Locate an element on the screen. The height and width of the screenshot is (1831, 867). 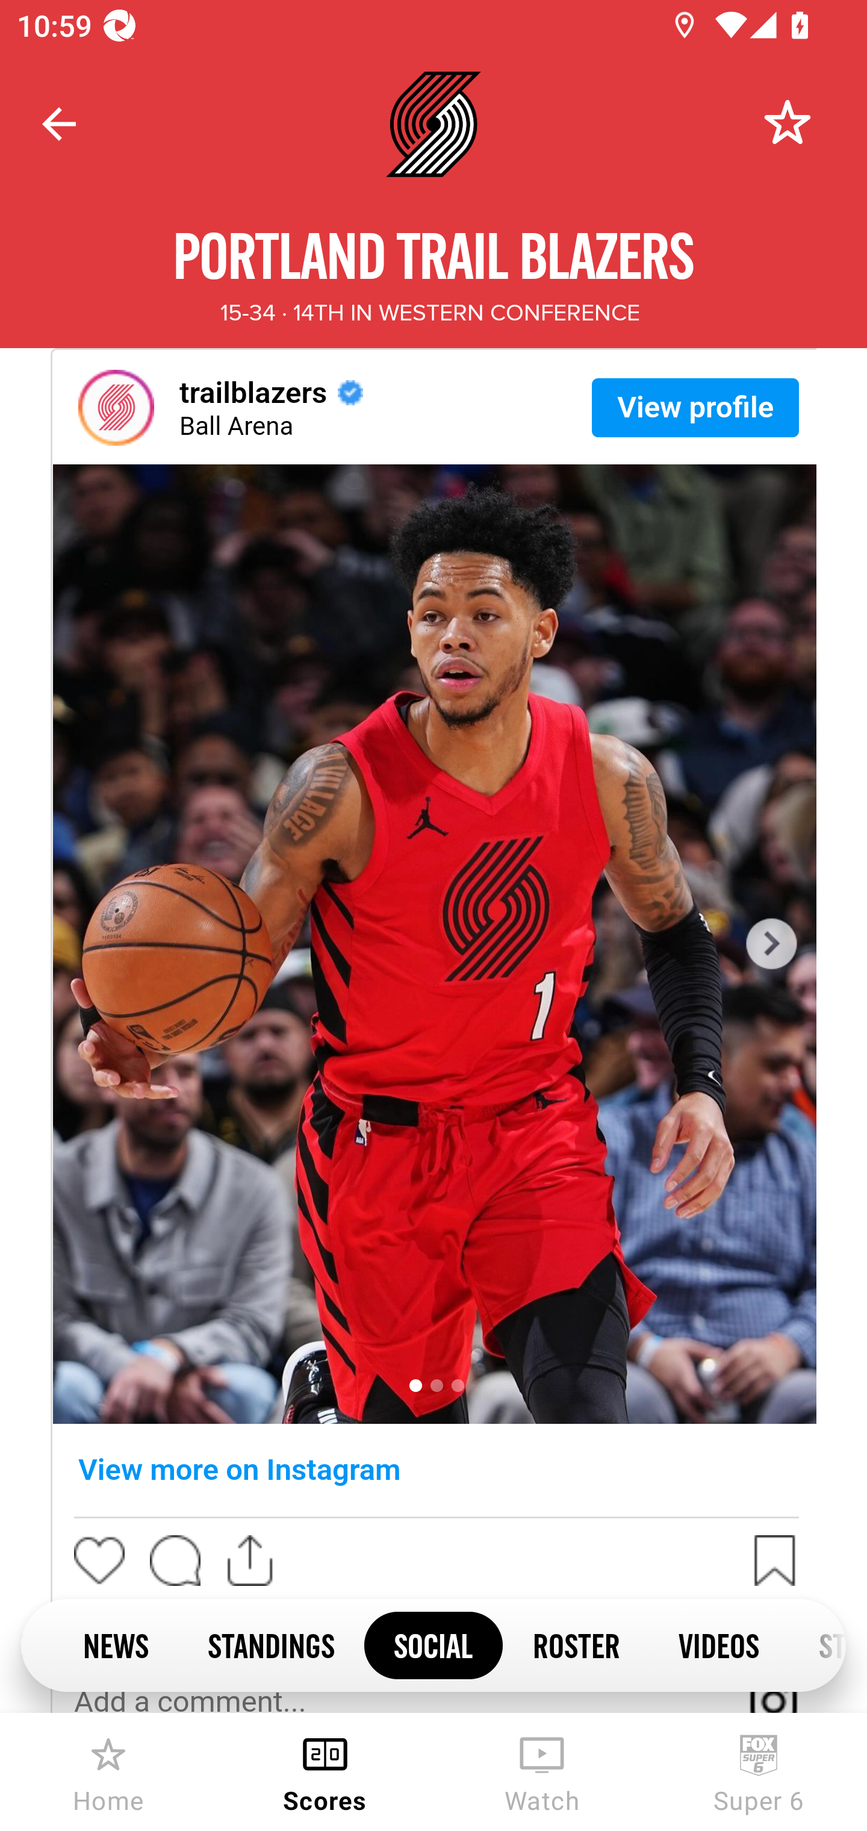
Navigate up is located at coordinates (59, 124).